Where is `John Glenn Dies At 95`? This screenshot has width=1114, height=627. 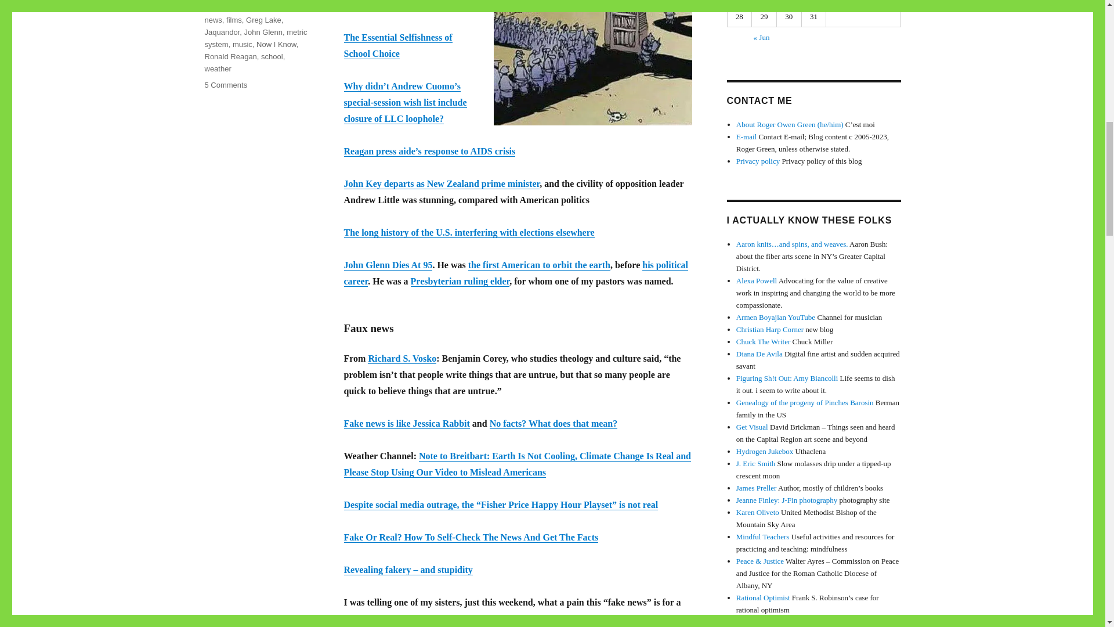 John Glenn Dies At 95 is located at coordinates (388, 265).